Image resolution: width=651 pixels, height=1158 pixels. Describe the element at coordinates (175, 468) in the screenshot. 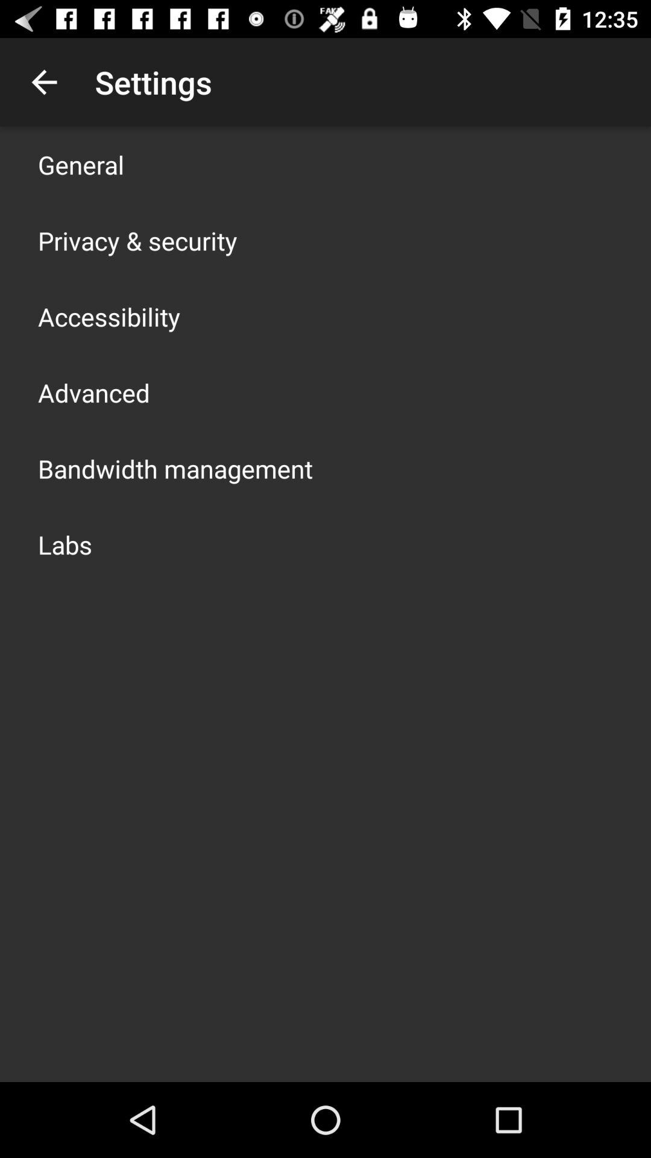

I see `open app below advanced` at that location.